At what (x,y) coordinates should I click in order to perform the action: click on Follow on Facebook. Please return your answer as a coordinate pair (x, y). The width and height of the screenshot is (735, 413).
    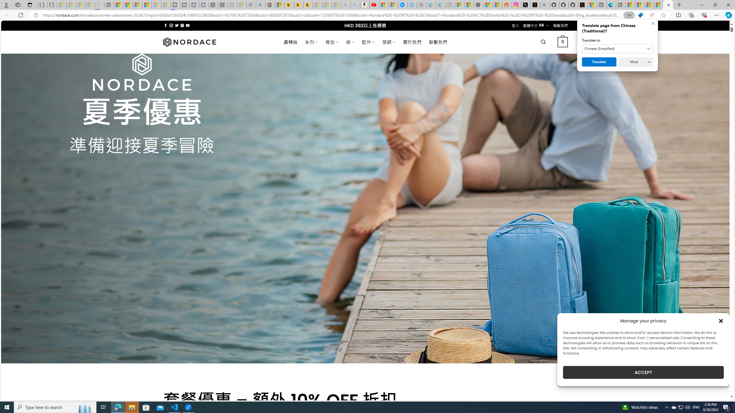
    Looking at the image, I should click on (165, 25).